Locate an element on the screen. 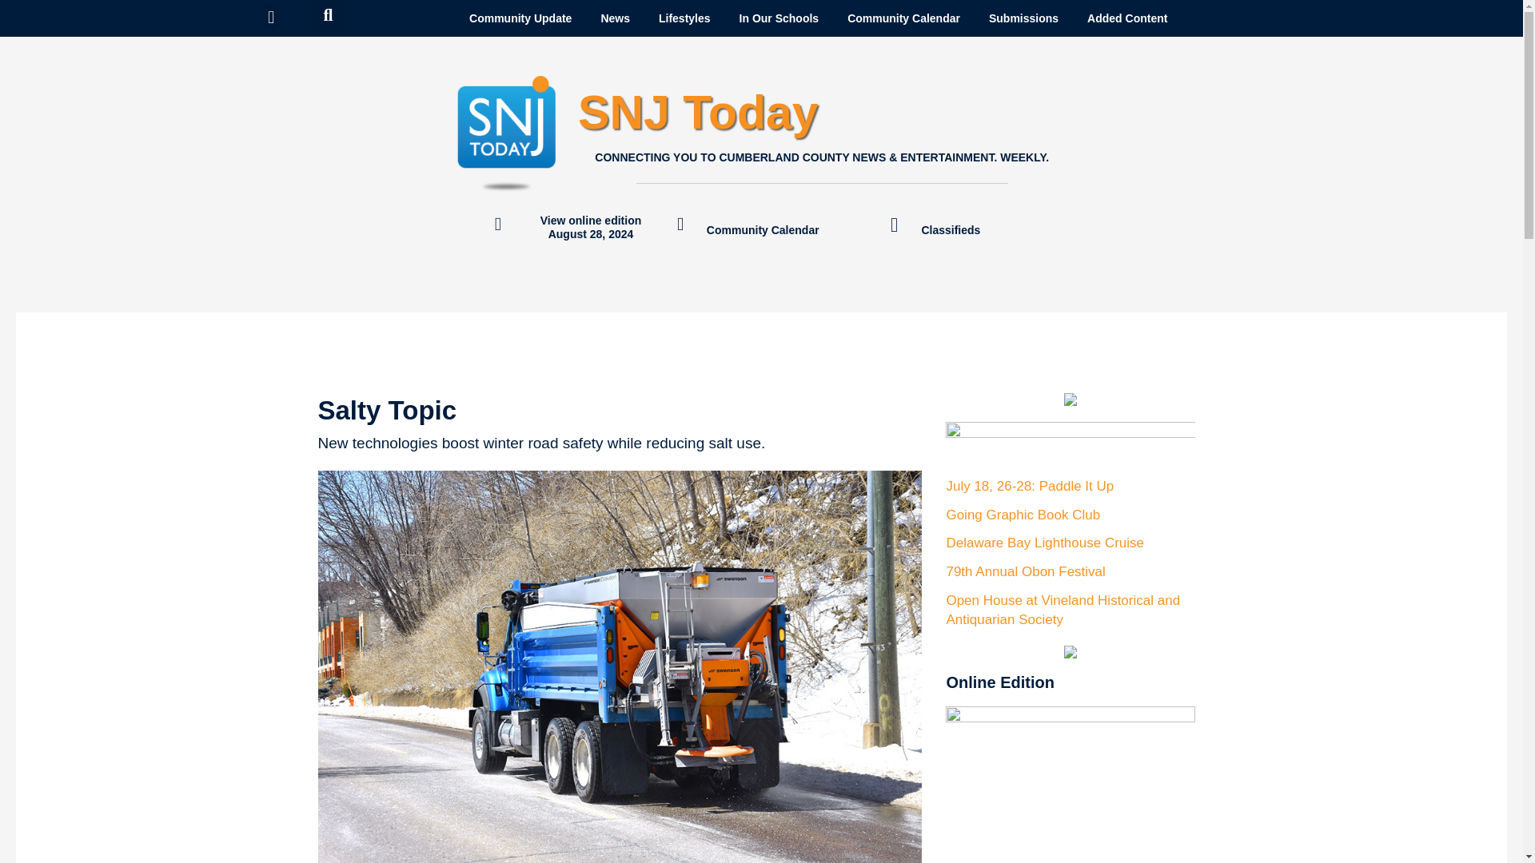 The width and height of the screenshot is (1535, 863). In Our Schools is located at coordinates (779, 18).